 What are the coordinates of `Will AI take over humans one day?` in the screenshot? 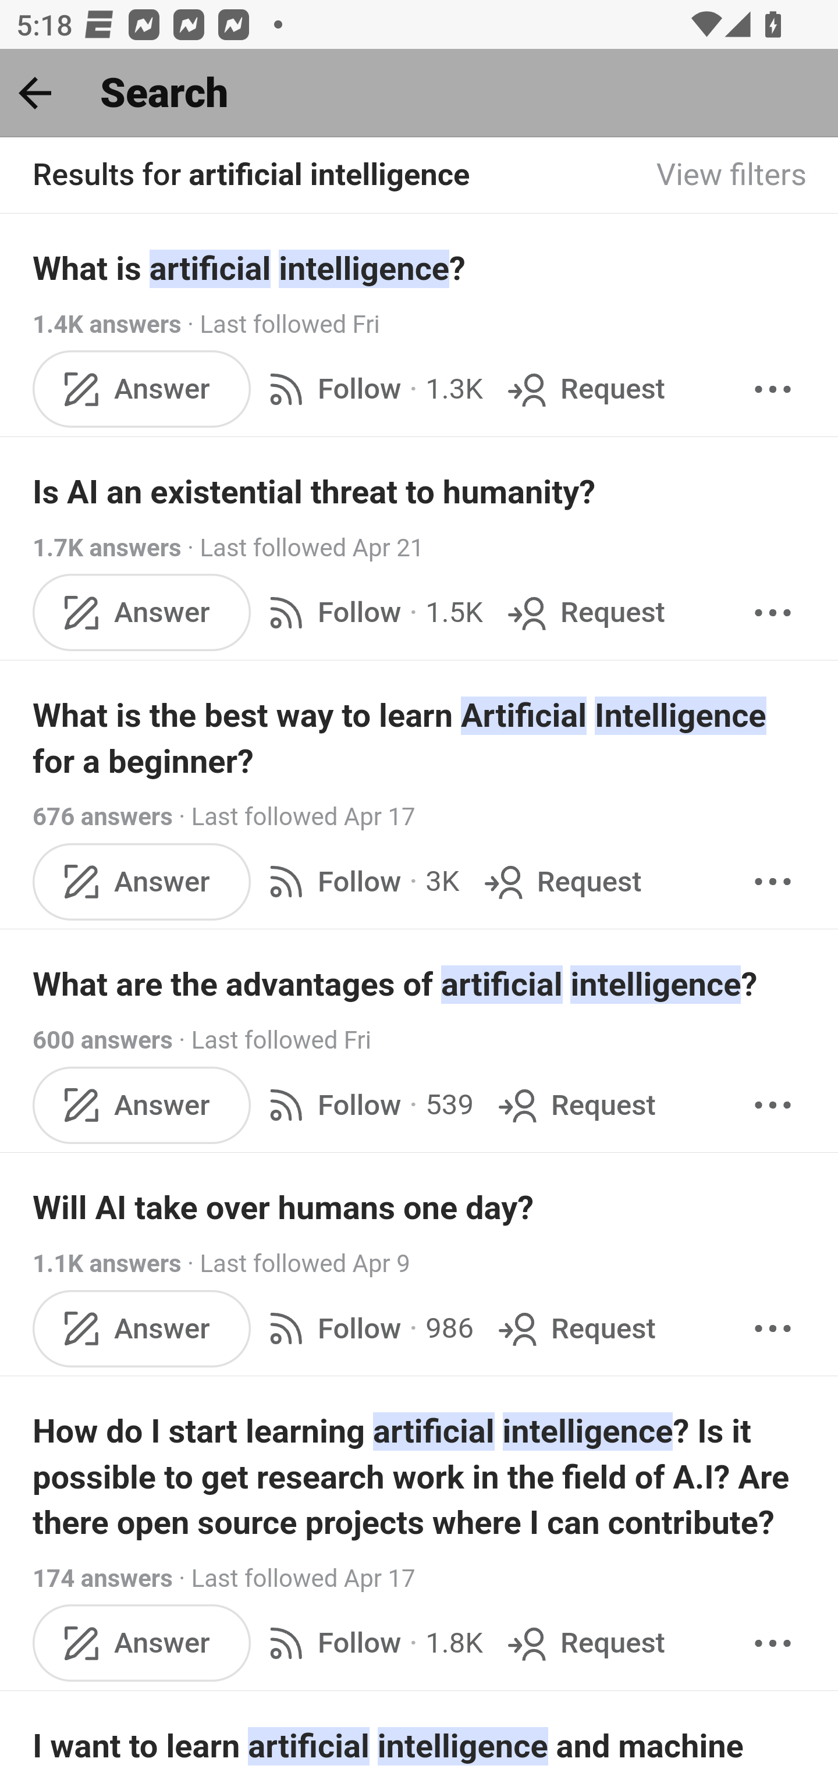 It's located at (420, 1208).